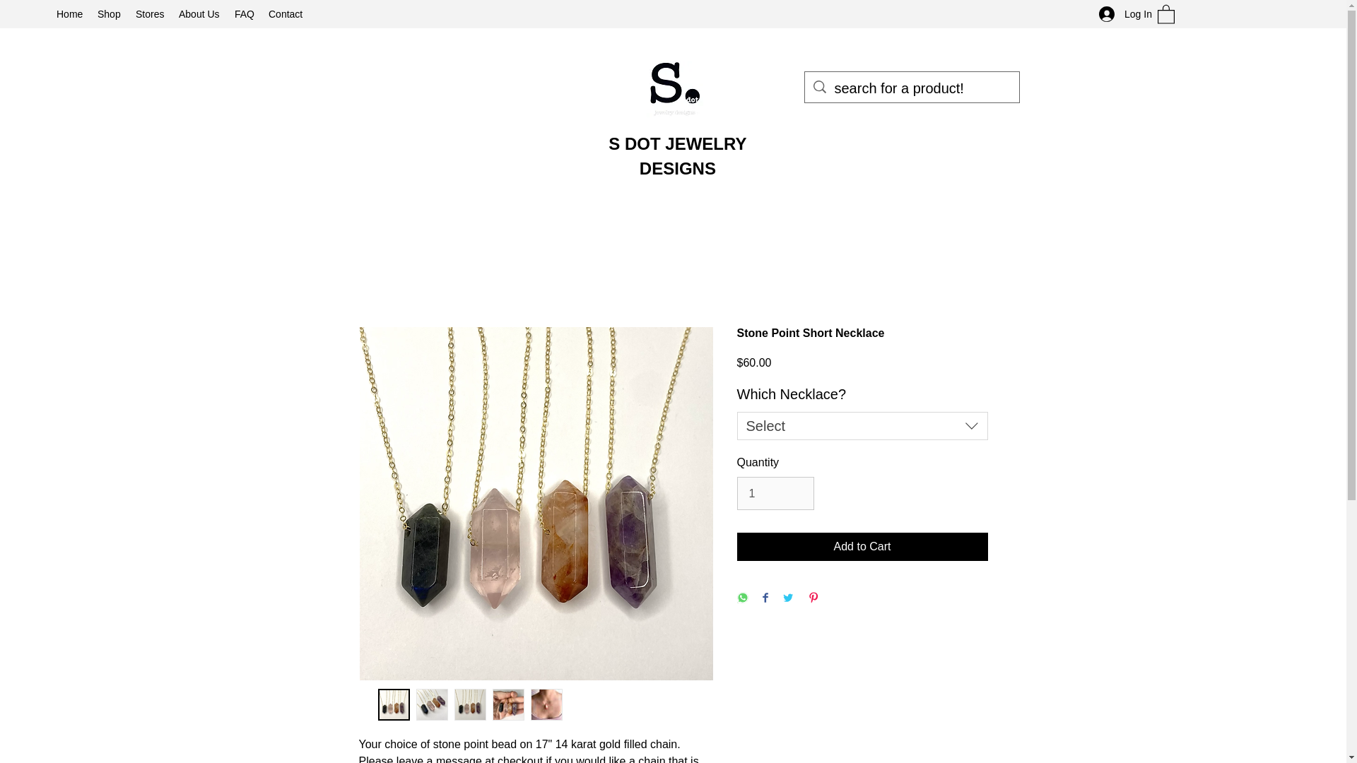  I want to click on About Us, so click(199, 14).